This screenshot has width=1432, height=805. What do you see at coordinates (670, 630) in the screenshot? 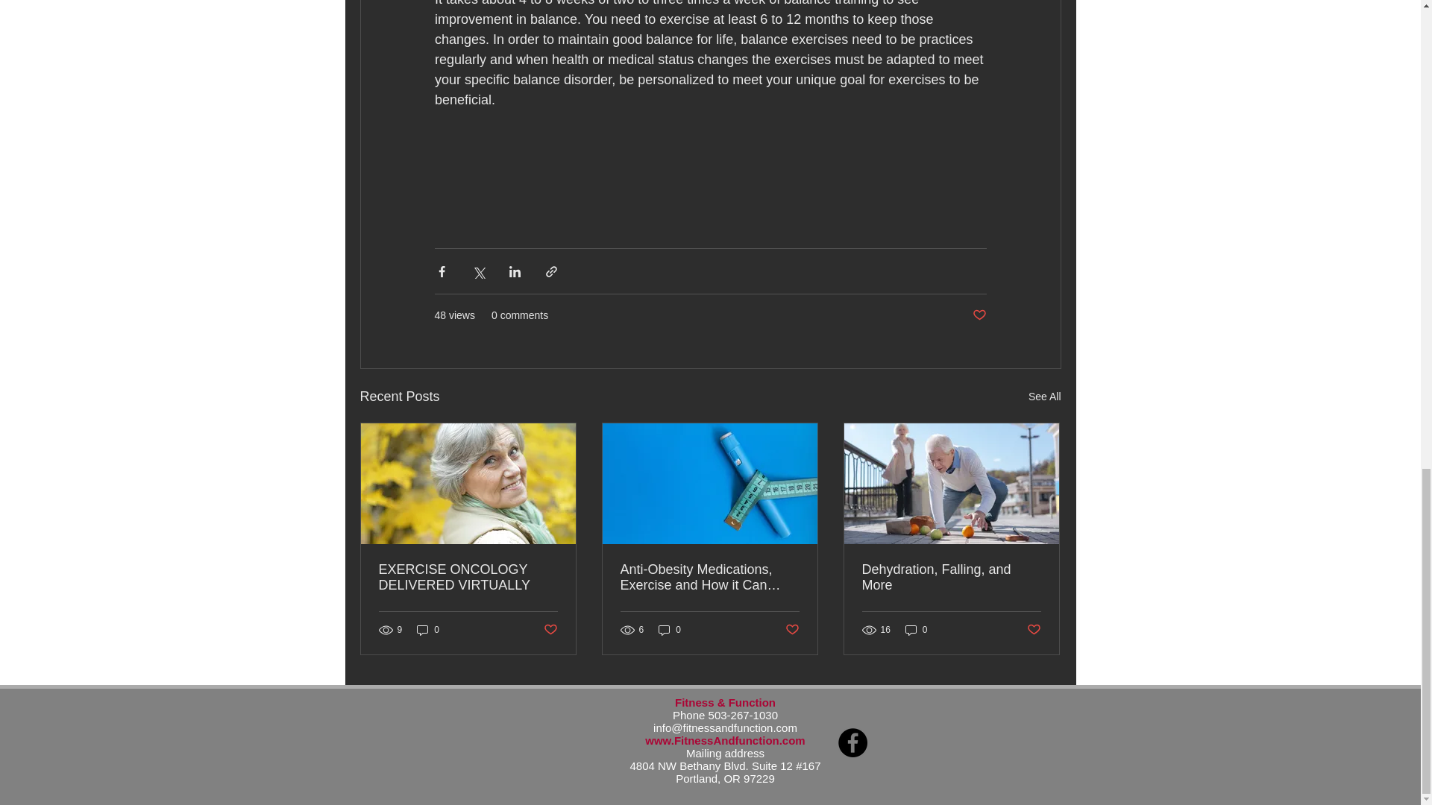
I see `0` at bounding box center [670, 630].